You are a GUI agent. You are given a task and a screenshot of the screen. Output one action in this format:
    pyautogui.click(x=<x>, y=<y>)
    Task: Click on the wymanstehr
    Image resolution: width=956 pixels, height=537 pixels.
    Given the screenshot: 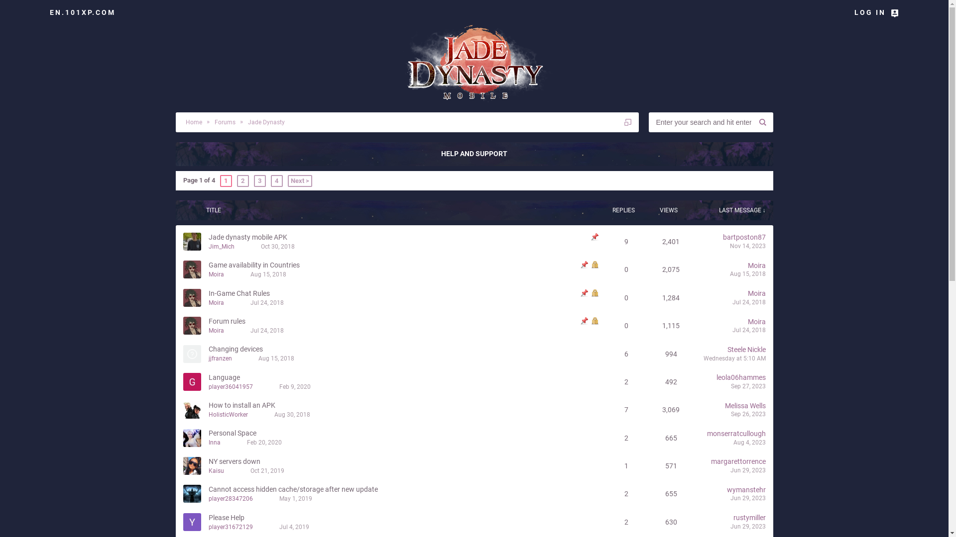 What is the action you would take?
    pyautogui.click(x=746, y=490)
    